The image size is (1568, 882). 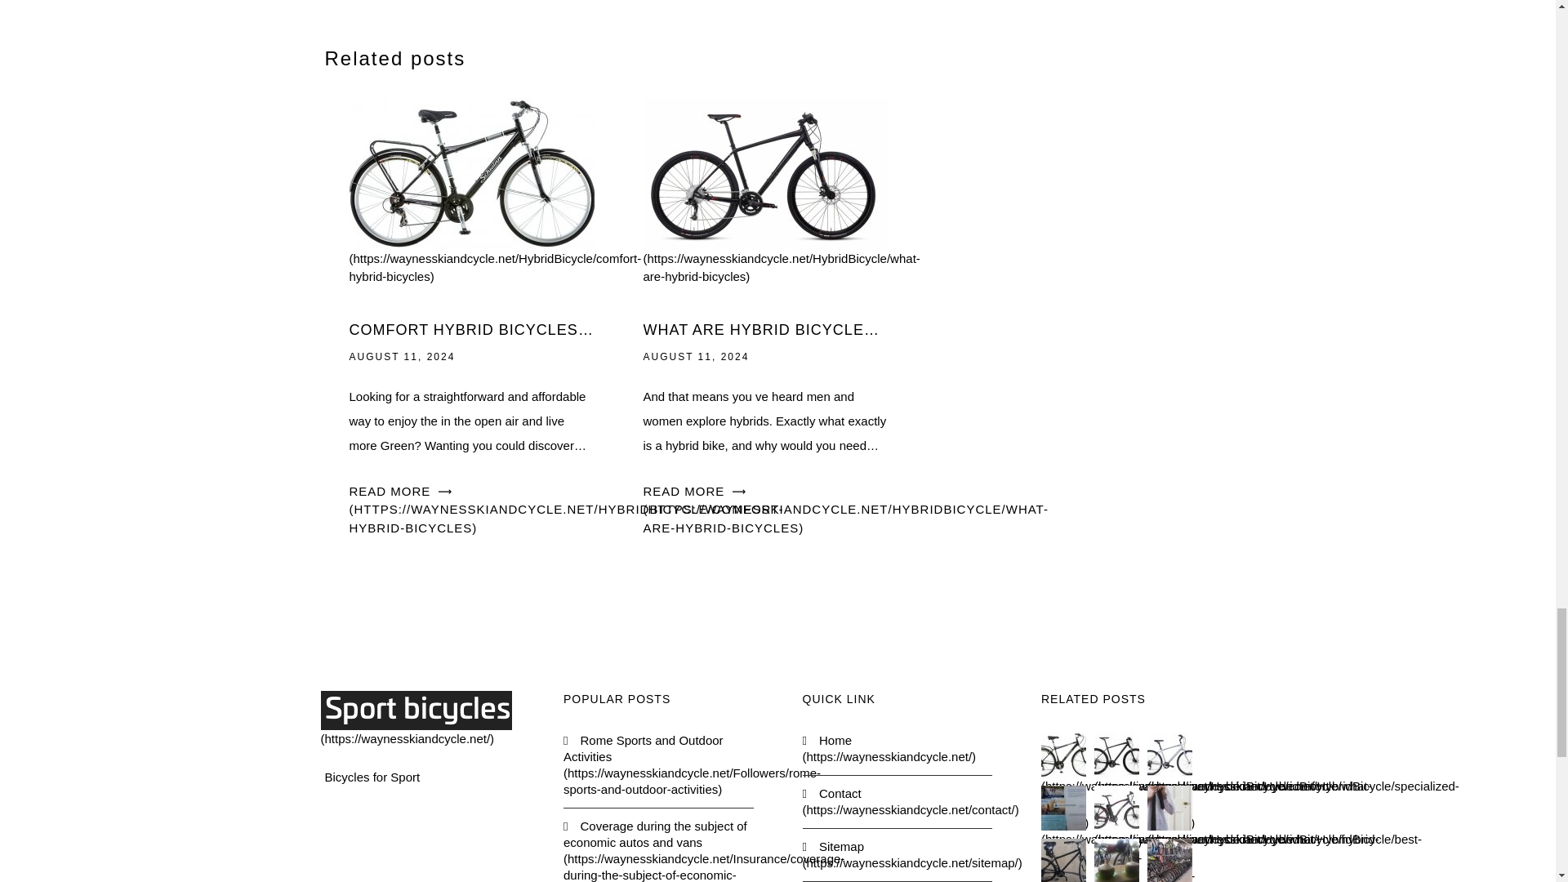 I want to click on READ MORE, so click(x=846, y=509).